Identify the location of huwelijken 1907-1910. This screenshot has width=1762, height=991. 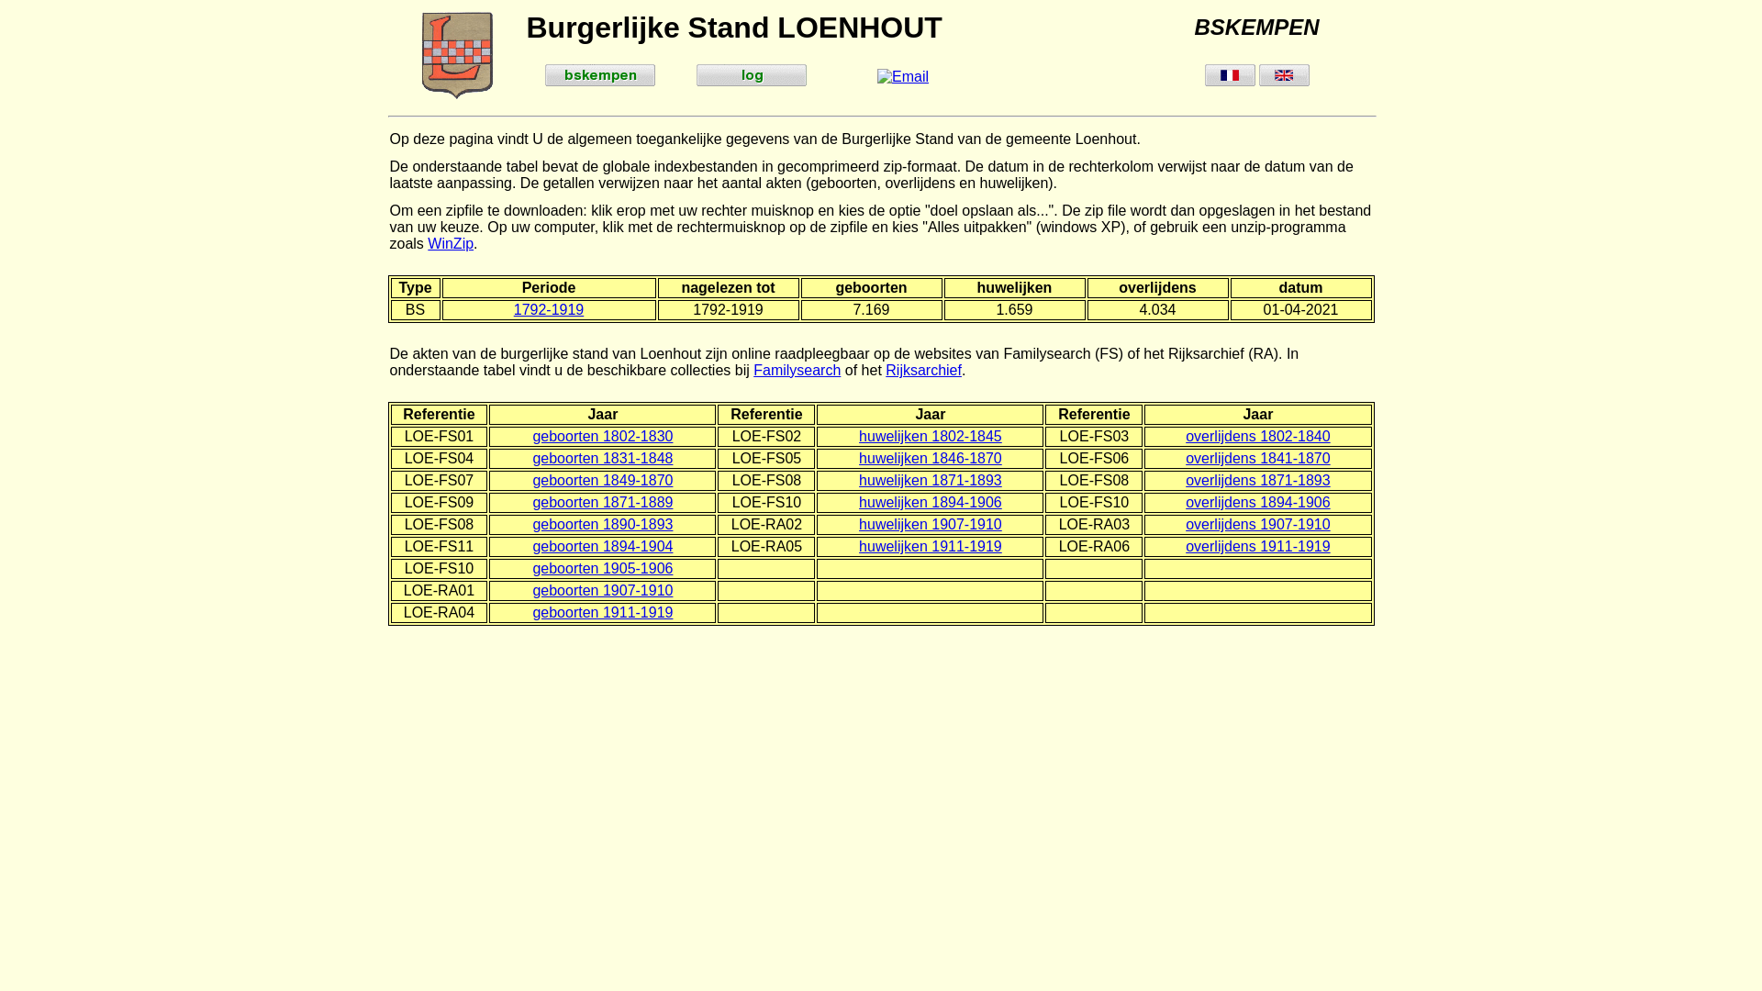
(931, 525).